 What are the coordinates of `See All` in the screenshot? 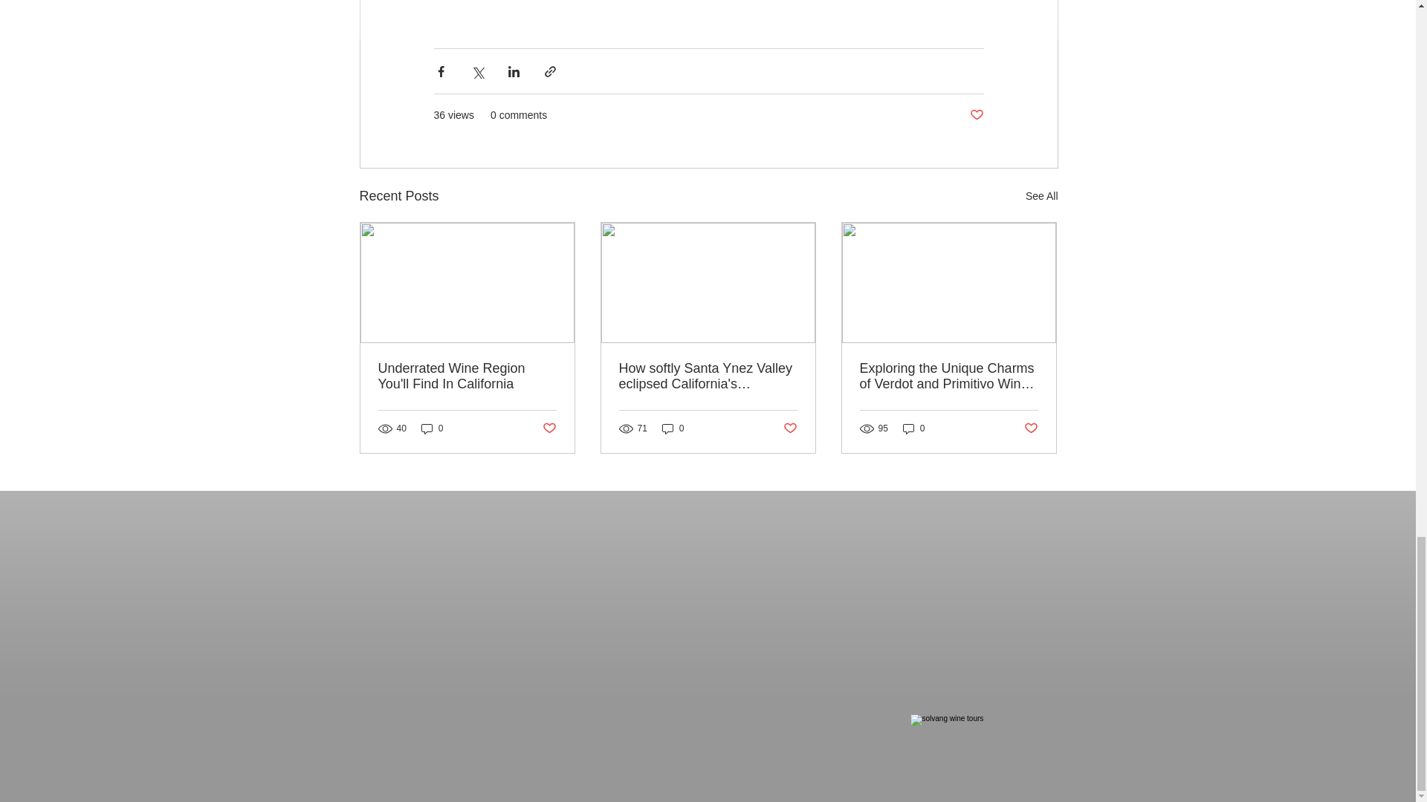 It's located at (1042, 196).